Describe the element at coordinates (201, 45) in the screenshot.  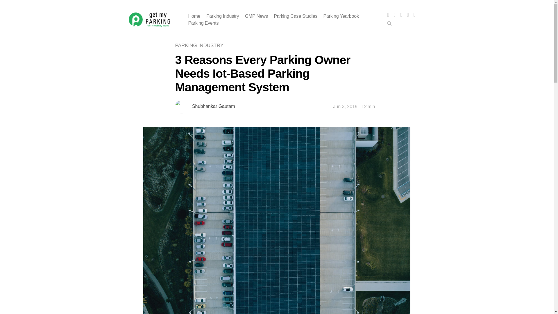
I see `PARKING INDUSTRY` at that location.